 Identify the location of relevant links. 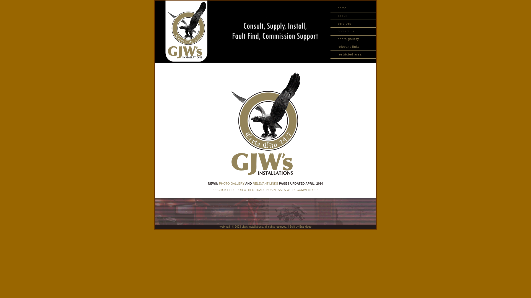
(353, 46).